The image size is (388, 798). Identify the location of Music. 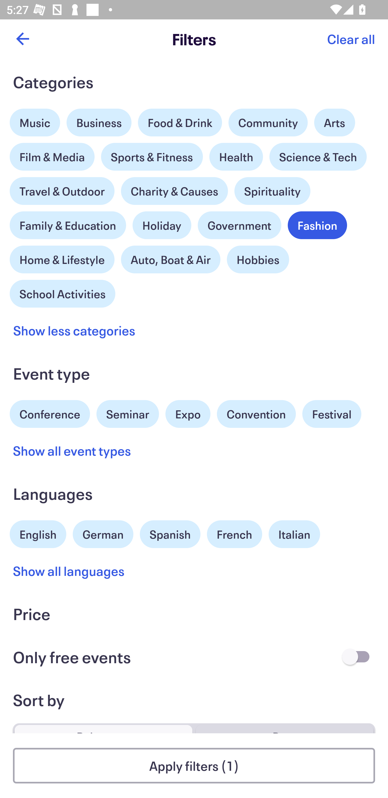
(35, 120).